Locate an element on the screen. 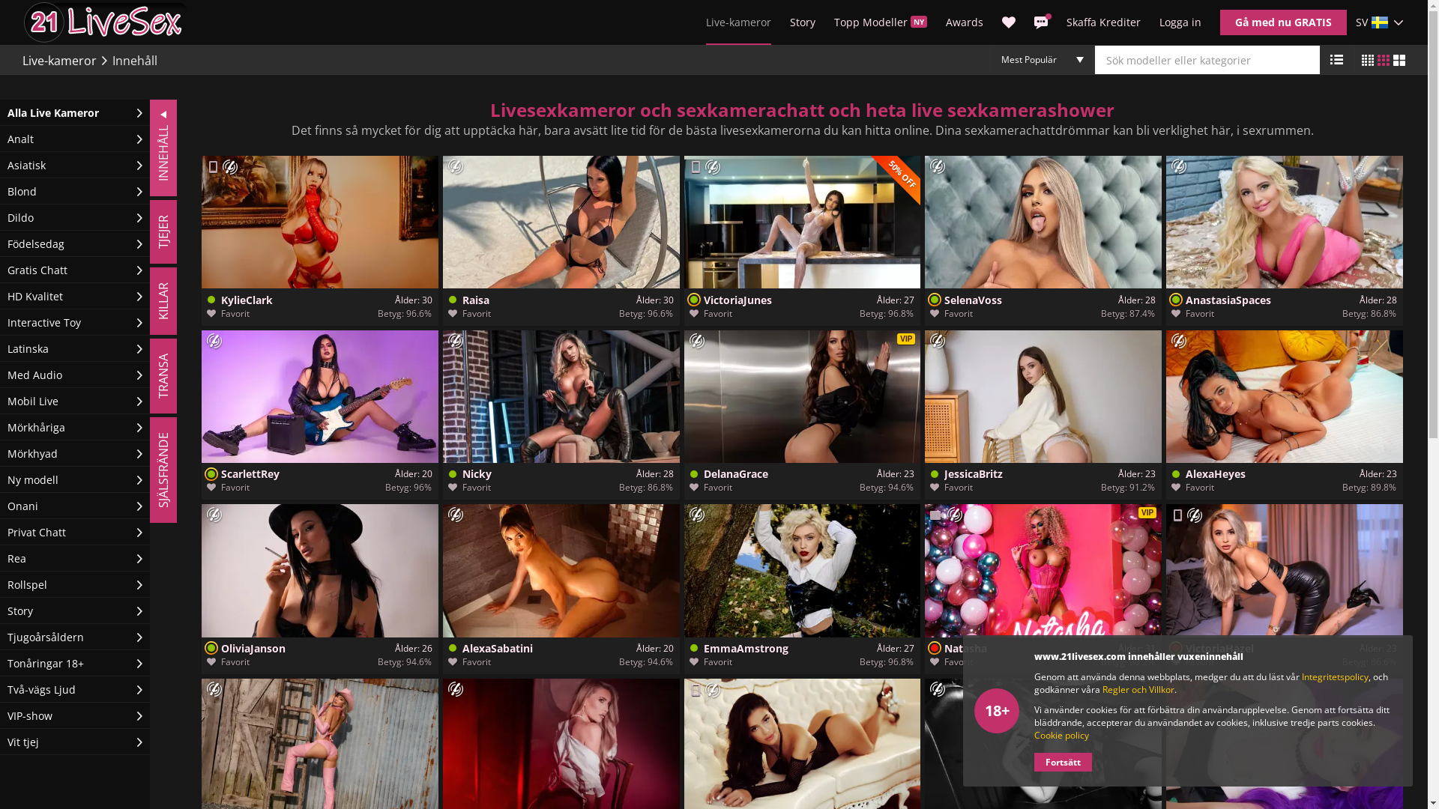 This screenshot has width=1439, height=809. TJEJER is located at coordinates (181, 213).